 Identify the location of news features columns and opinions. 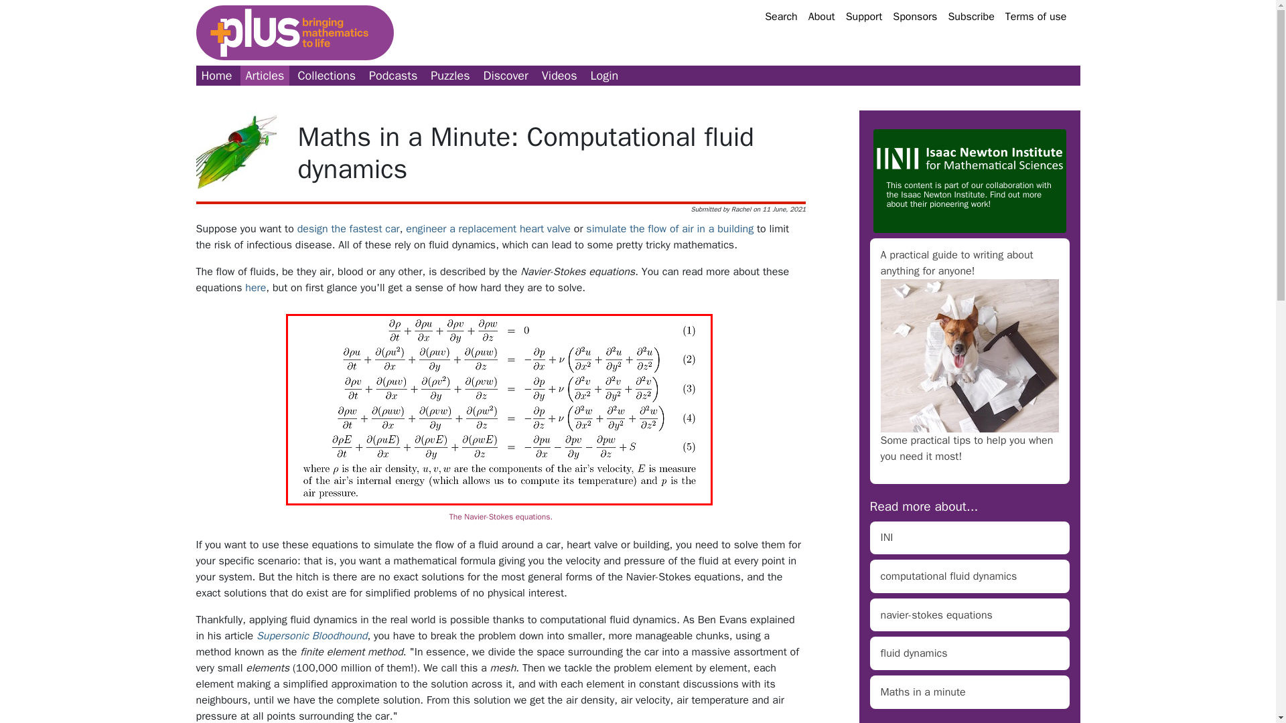
(265, 76).